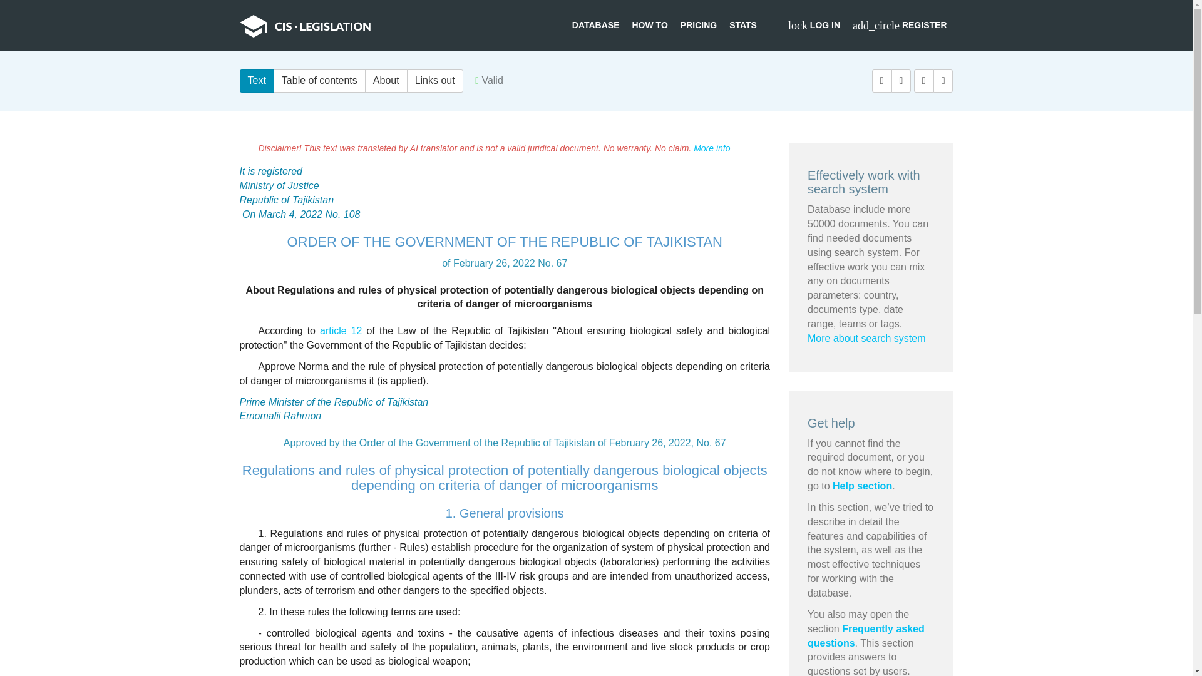 This screenshot has height=676, width=1202. What do you see at coordinates (257, 81) in the screenshot?
I see `Text` at bounding box center [257, 81].